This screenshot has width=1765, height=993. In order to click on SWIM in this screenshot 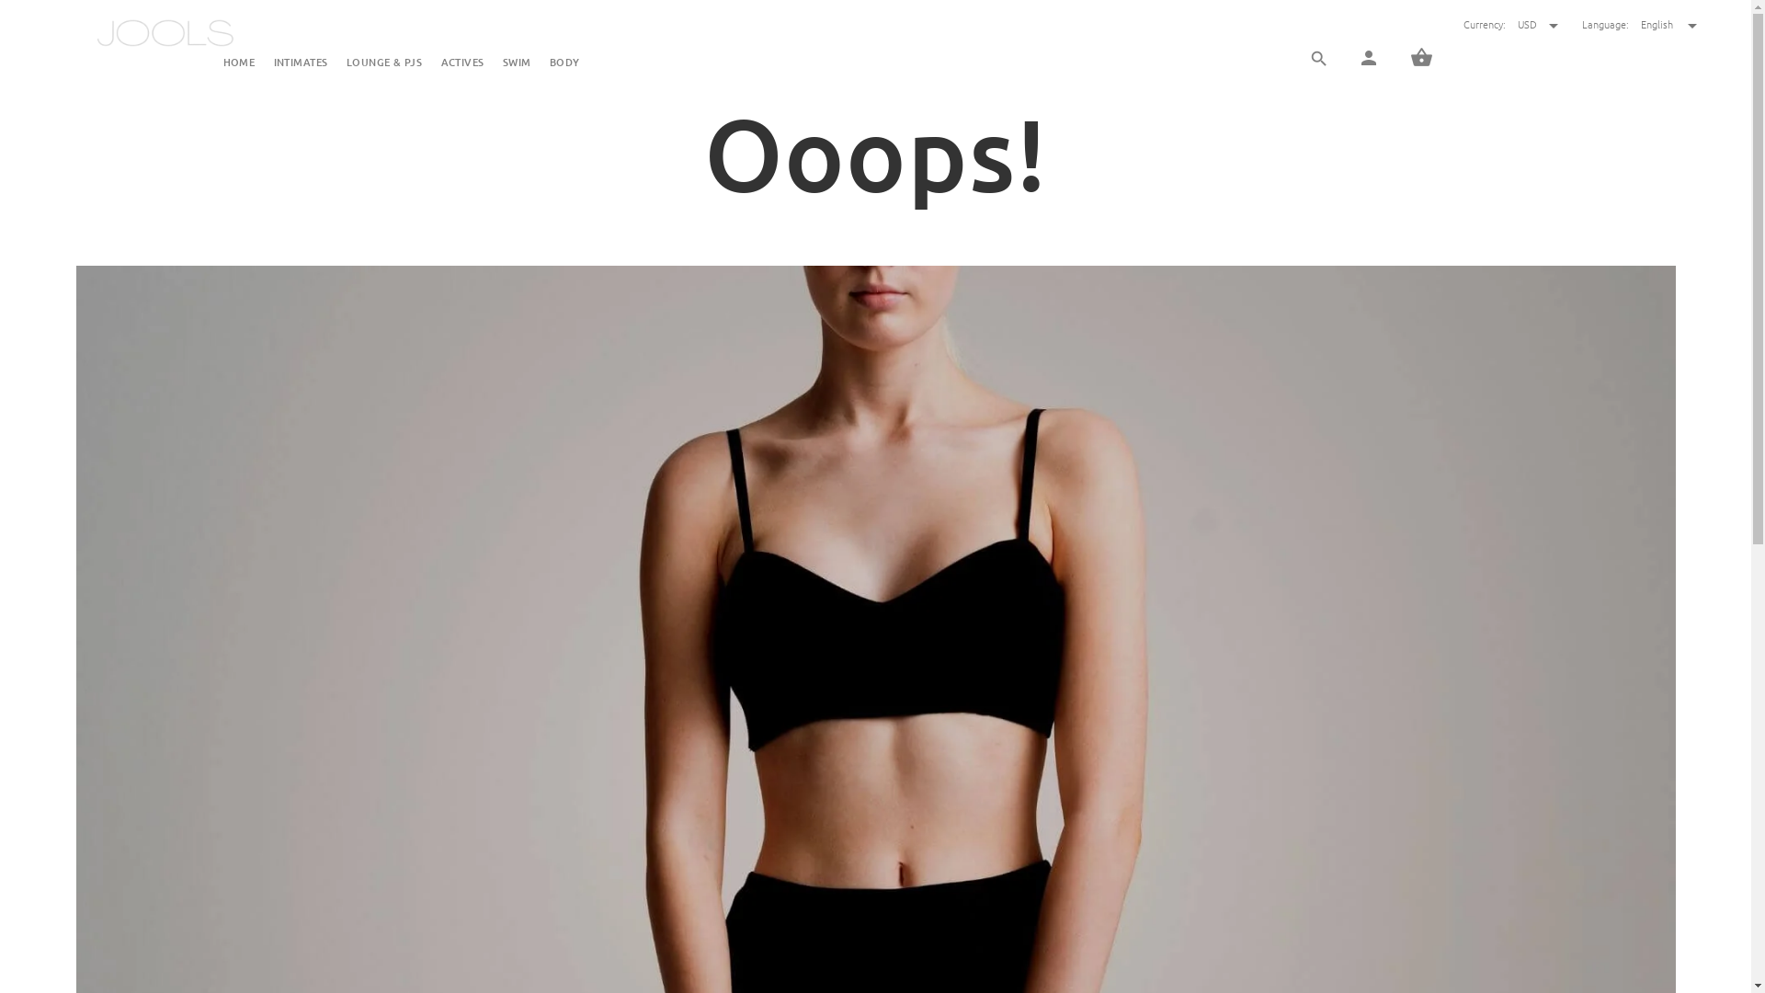, I will do `click(517, 64)`.